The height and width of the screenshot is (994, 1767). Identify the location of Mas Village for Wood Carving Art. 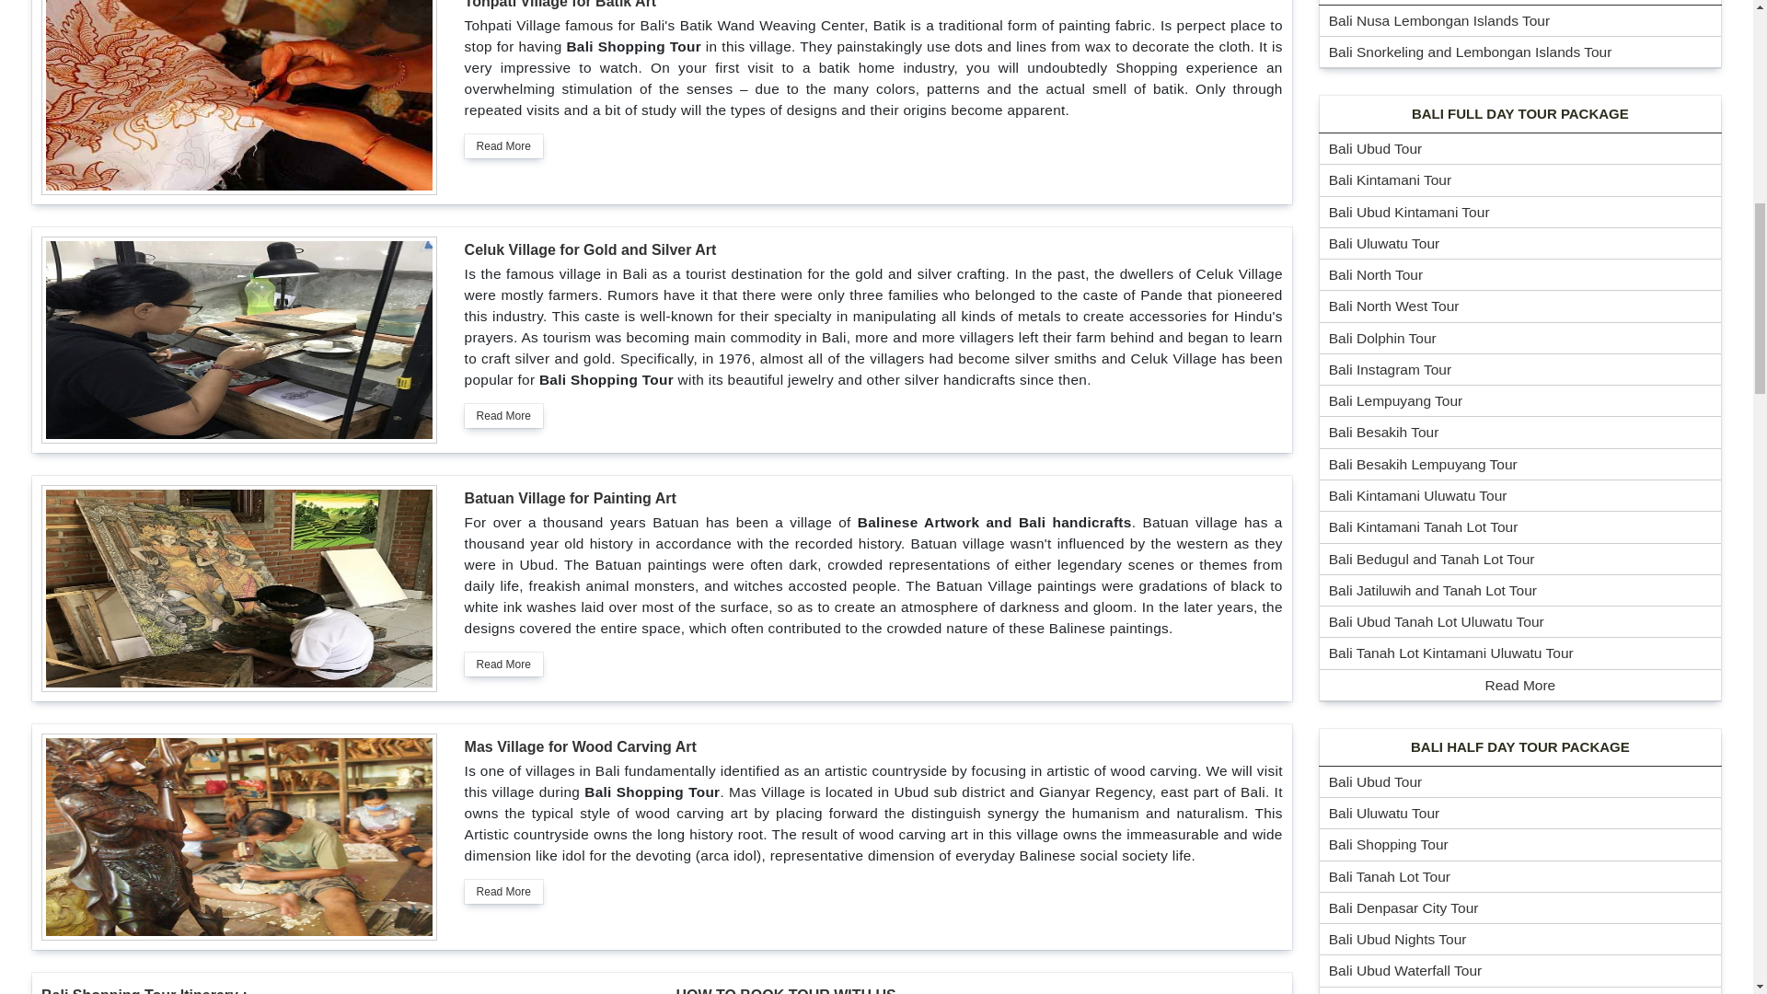
(580, 746).